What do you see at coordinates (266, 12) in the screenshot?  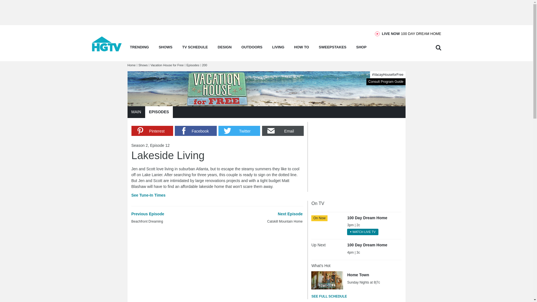 I see `3rd party ad content` at bounding box center [266, 12].